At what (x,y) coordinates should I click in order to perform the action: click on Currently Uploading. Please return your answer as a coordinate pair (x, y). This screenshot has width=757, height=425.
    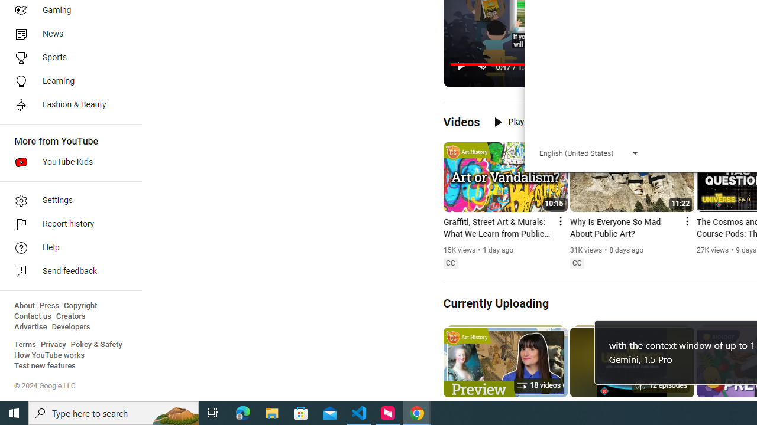
    Looking at the image, I should click on (496, 303).